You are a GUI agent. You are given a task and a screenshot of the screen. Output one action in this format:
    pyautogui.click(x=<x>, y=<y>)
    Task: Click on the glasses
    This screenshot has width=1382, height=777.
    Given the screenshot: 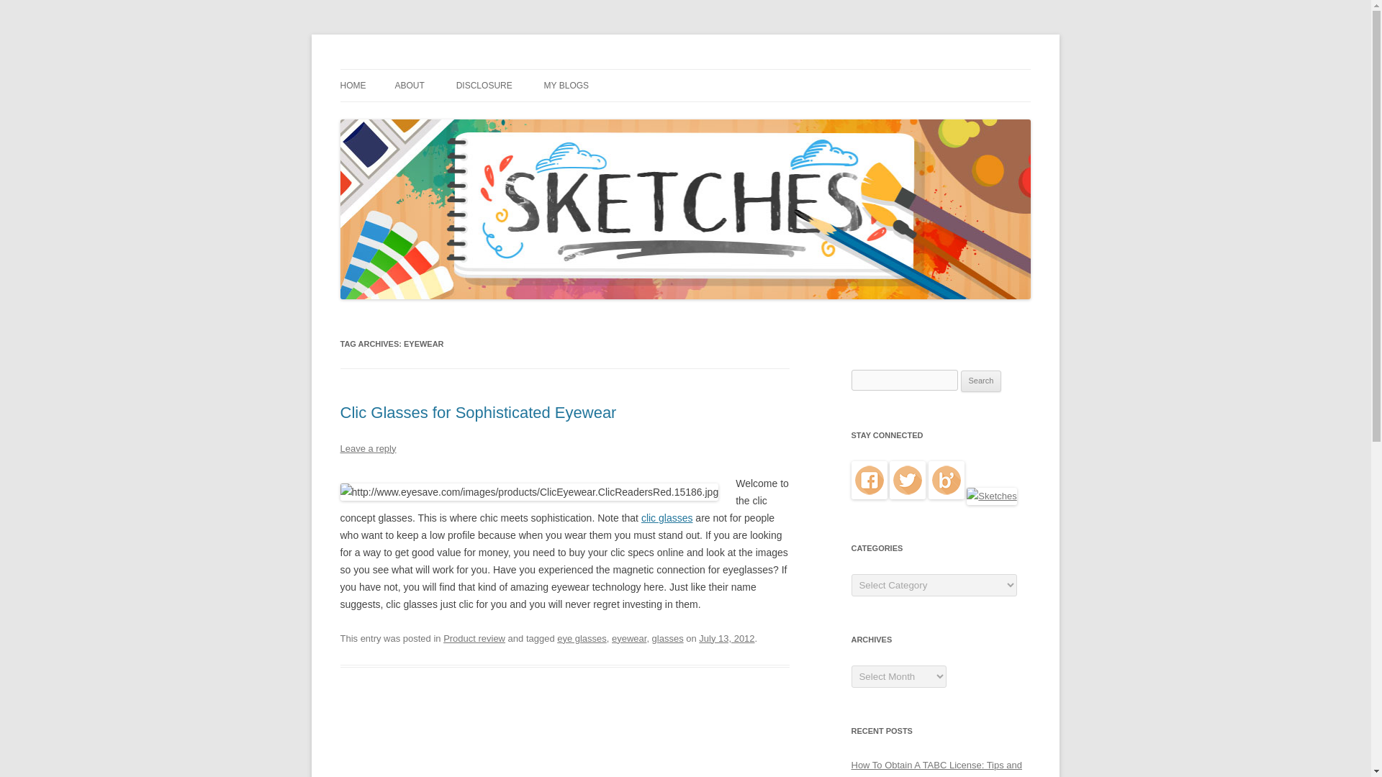 What is the action you would take?
    pyautogui.click(x=668, y=639)
    